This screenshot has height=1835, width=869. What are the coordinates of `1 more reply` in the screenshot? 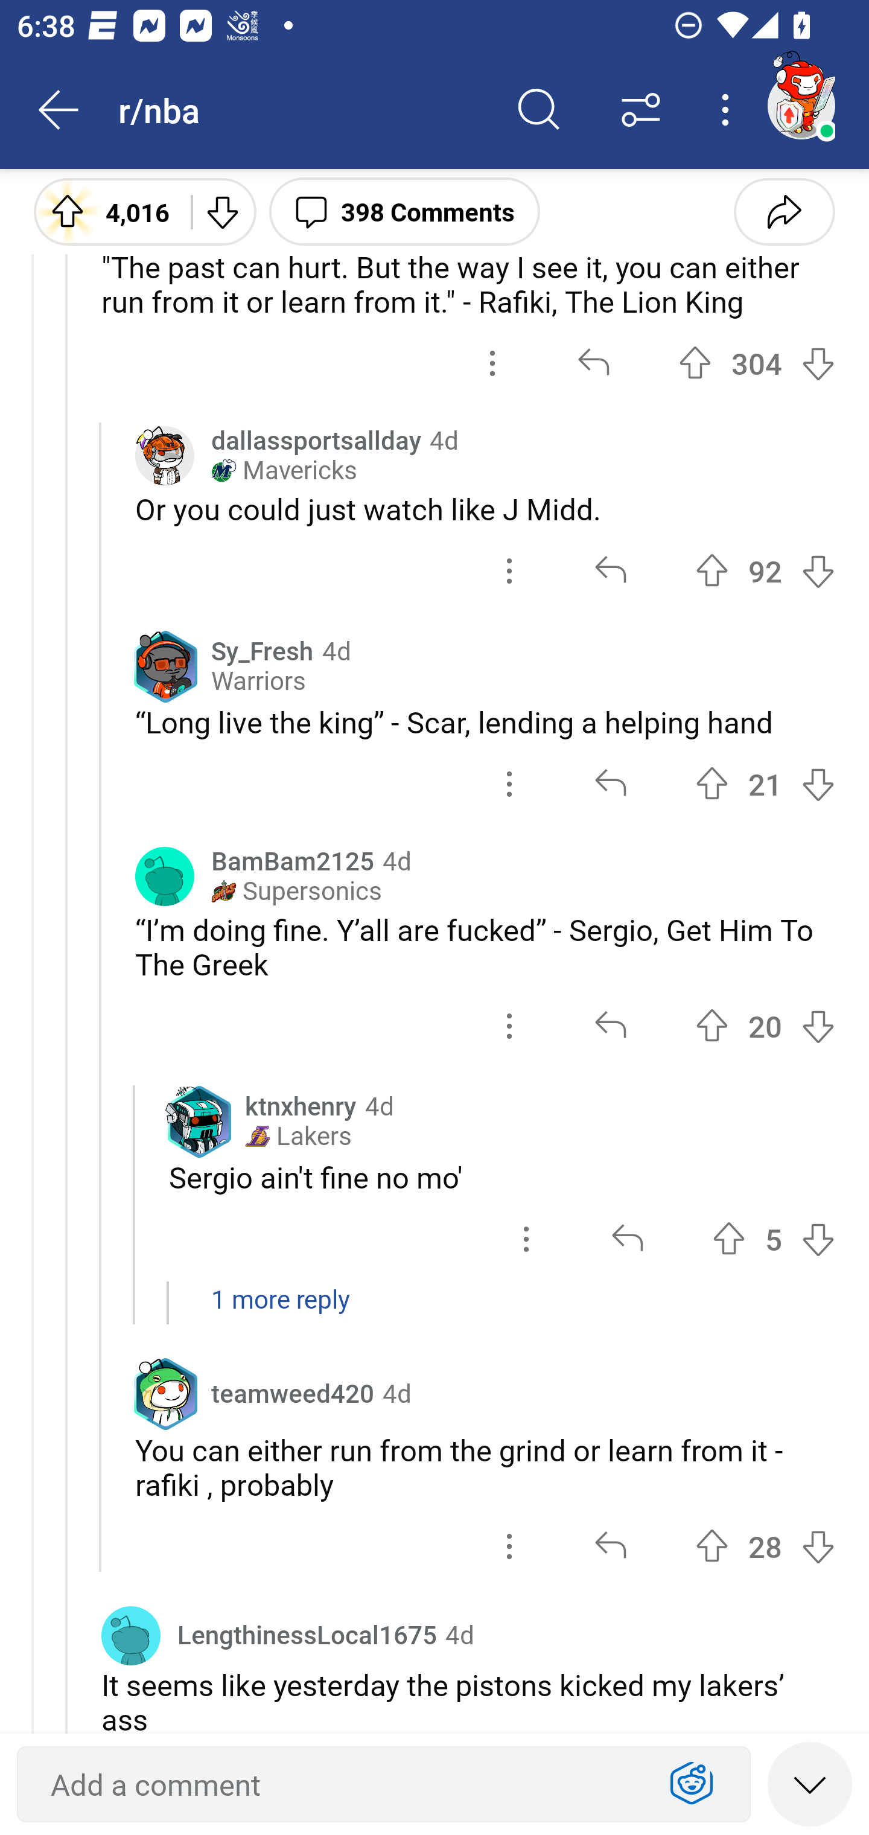 It's located at (434, 1311).